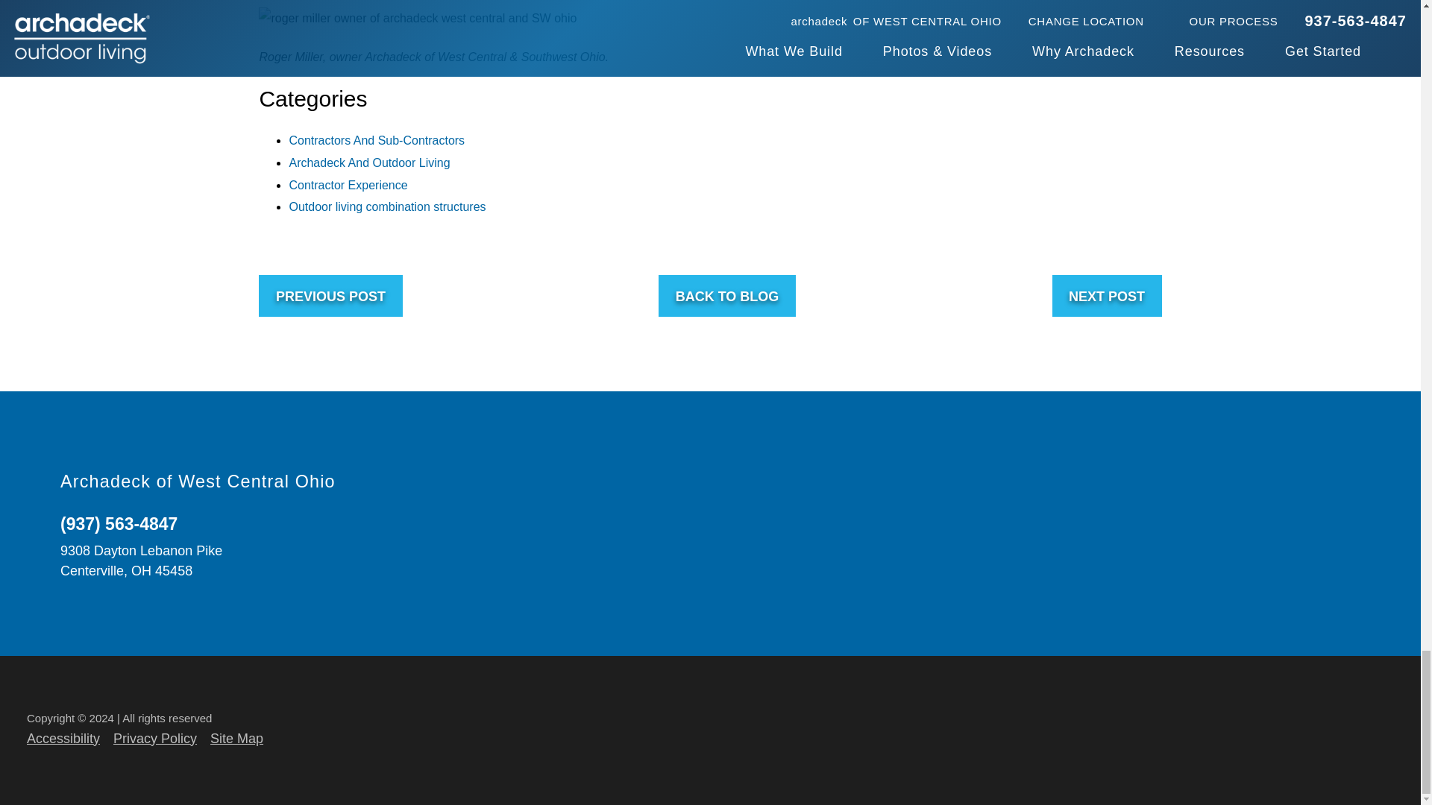 The image size is (1432, 805). I want to click on Yelp, so click(1323, 519).